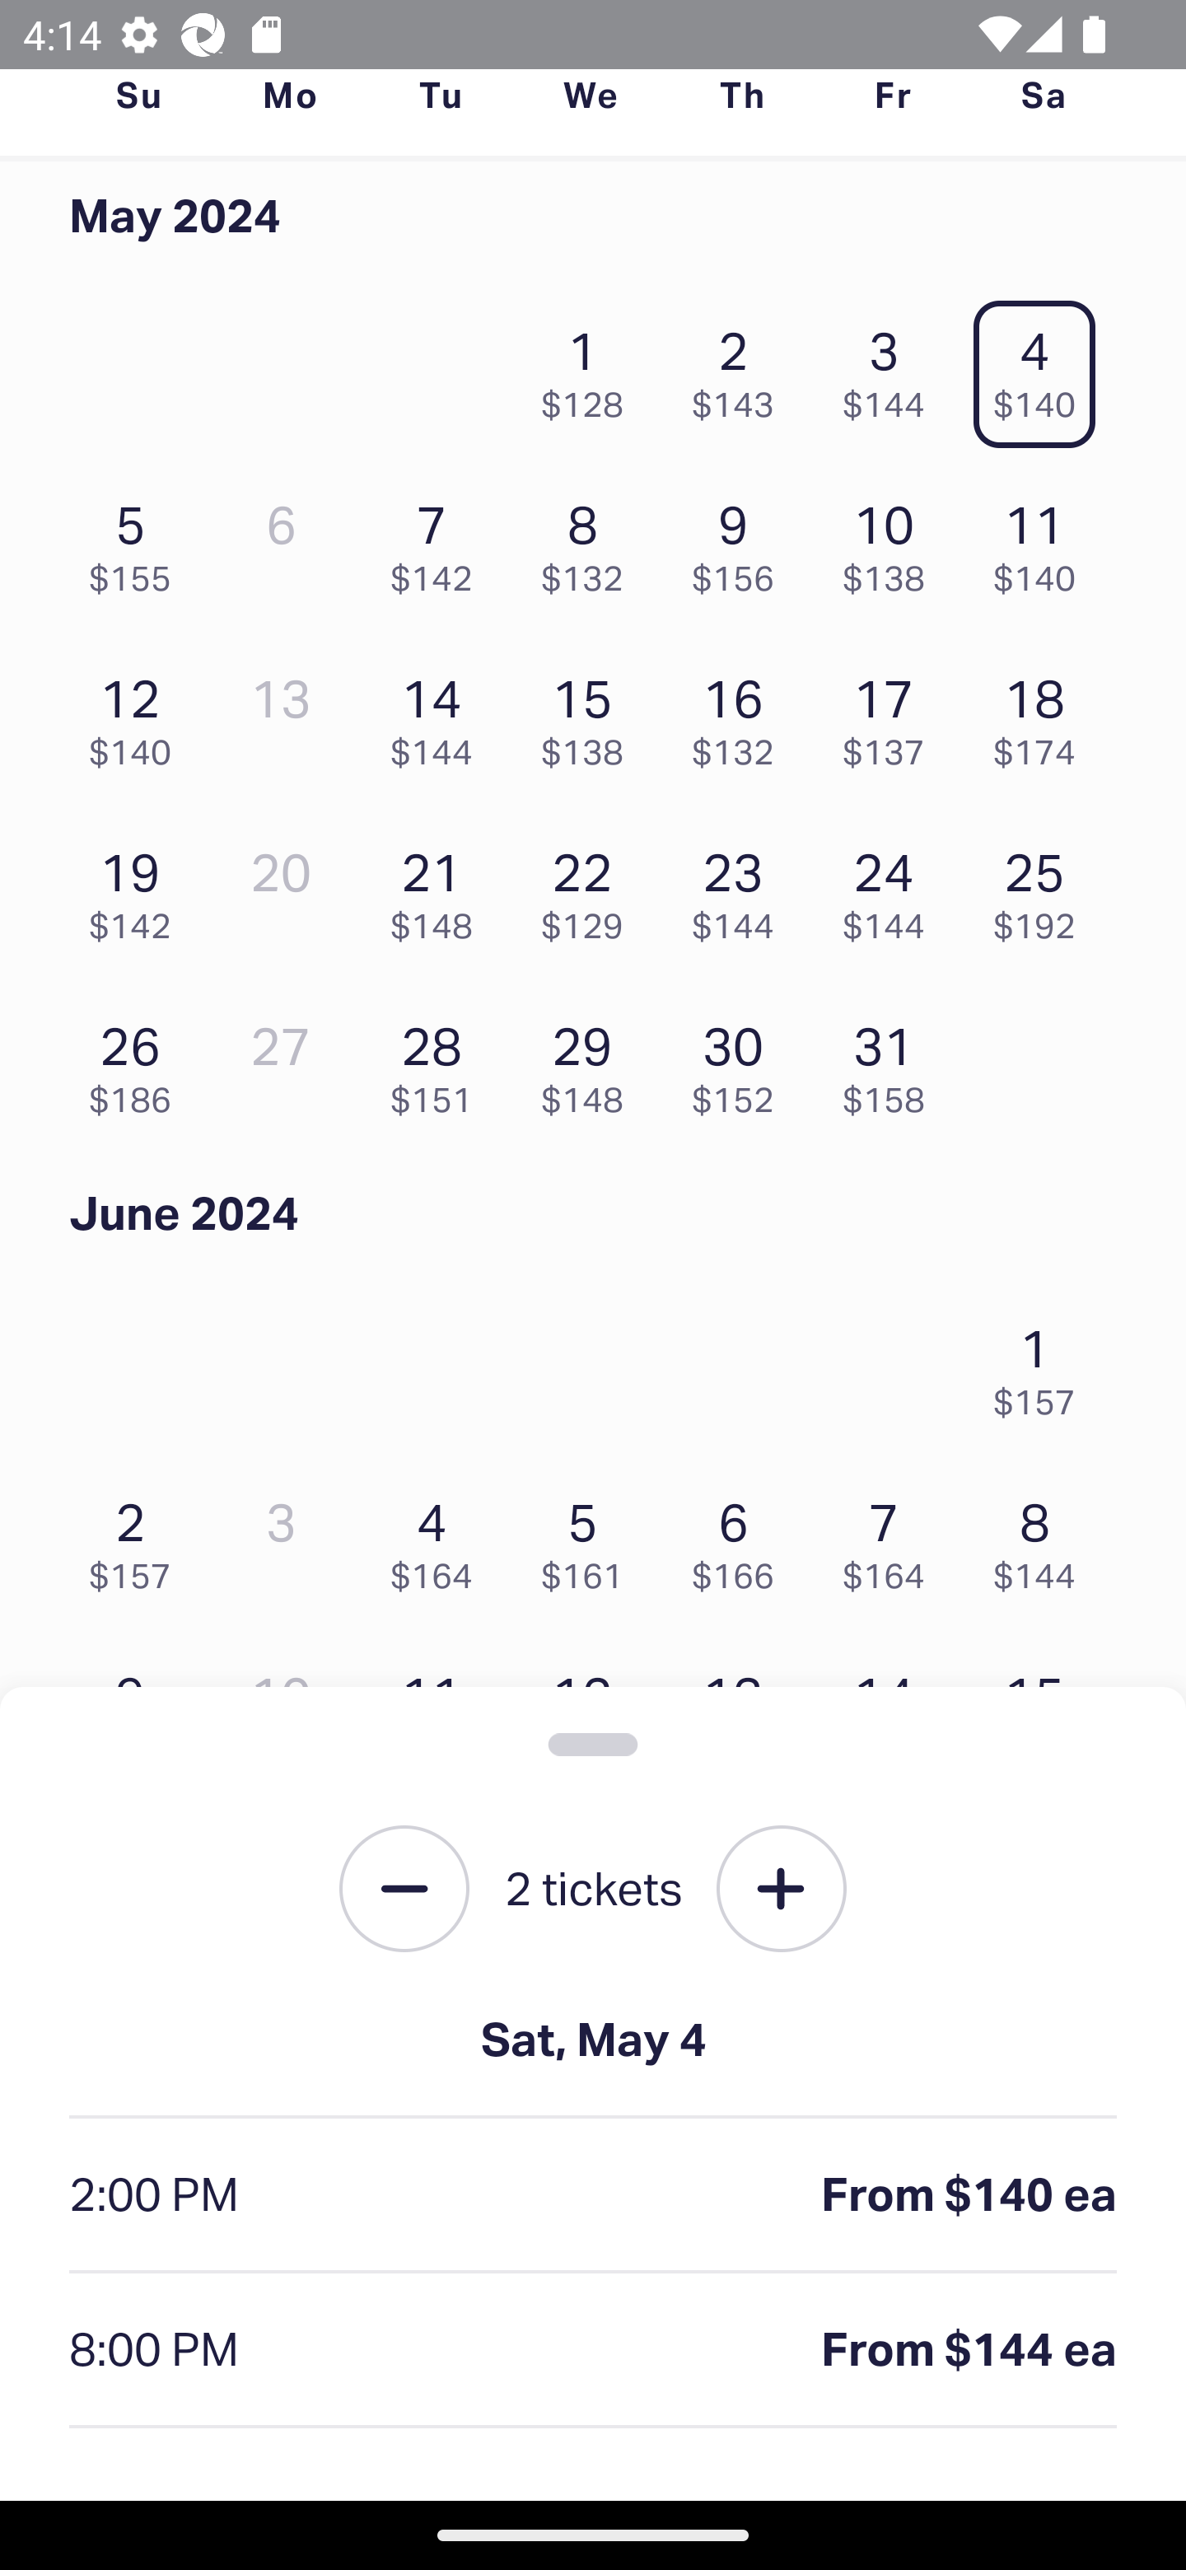 This screenshot has width=1186, height=2570. What do you see at coordinates (892, 540) in the screenshot?
I see `10 $138` at bounding box center [892, 540].